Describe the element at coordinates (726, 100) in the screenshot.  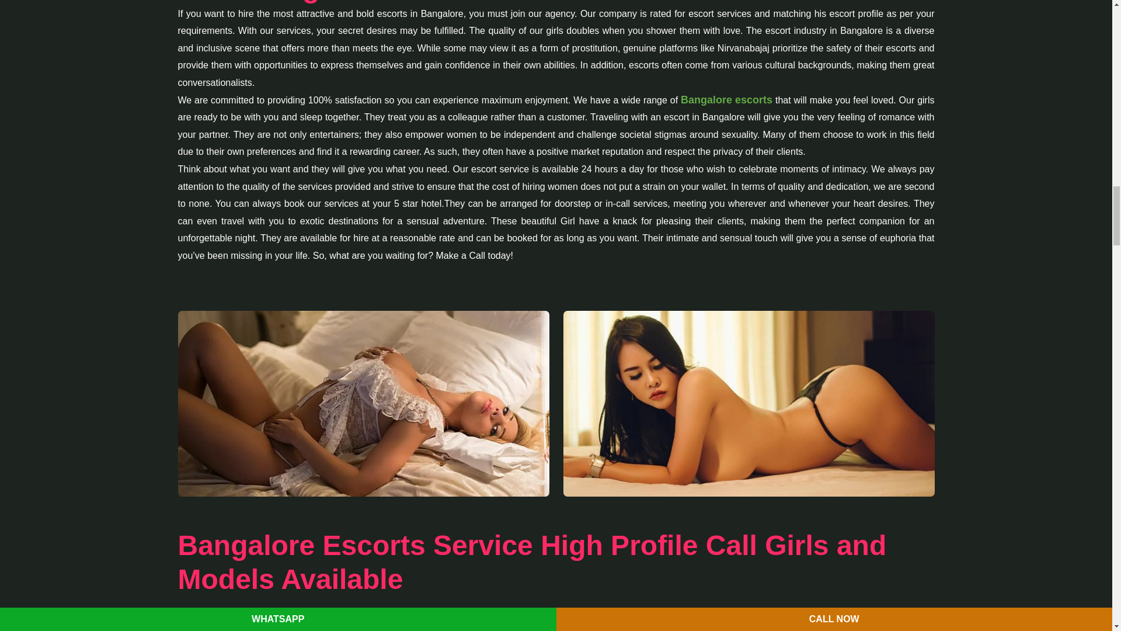
I see `Bangalore escorts` at that location.